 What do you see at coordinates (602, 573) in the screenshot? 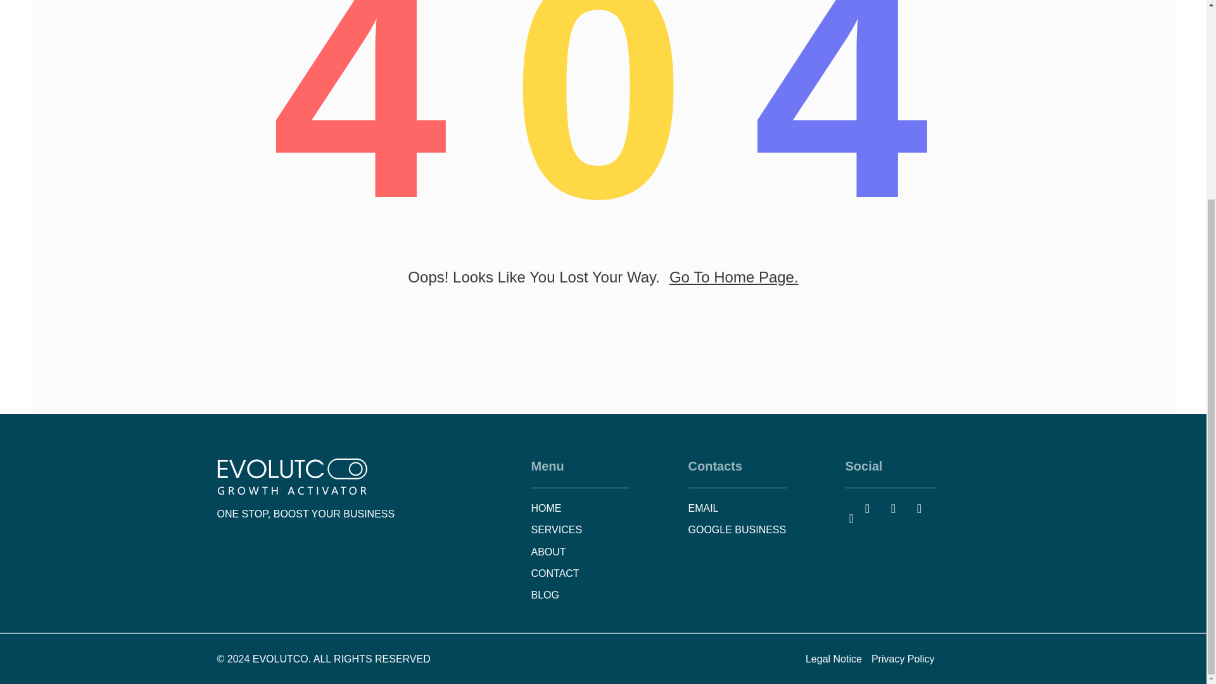
I see `CONTACT` at bounding box center [602, 573].